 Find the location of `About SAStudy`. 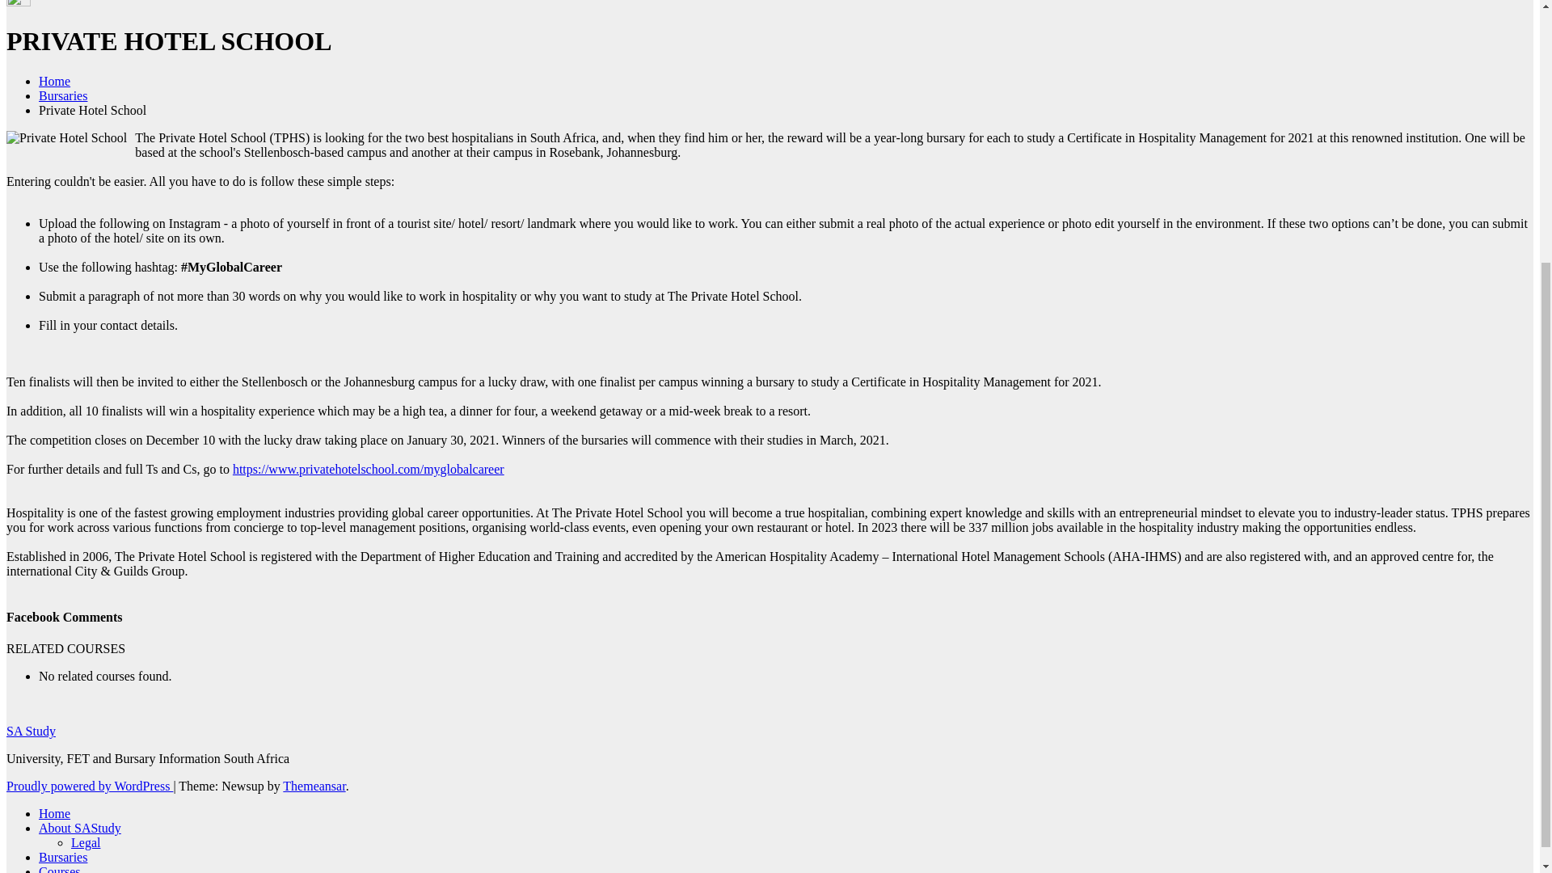

About SAStudy is located at coordinates (79, 828).